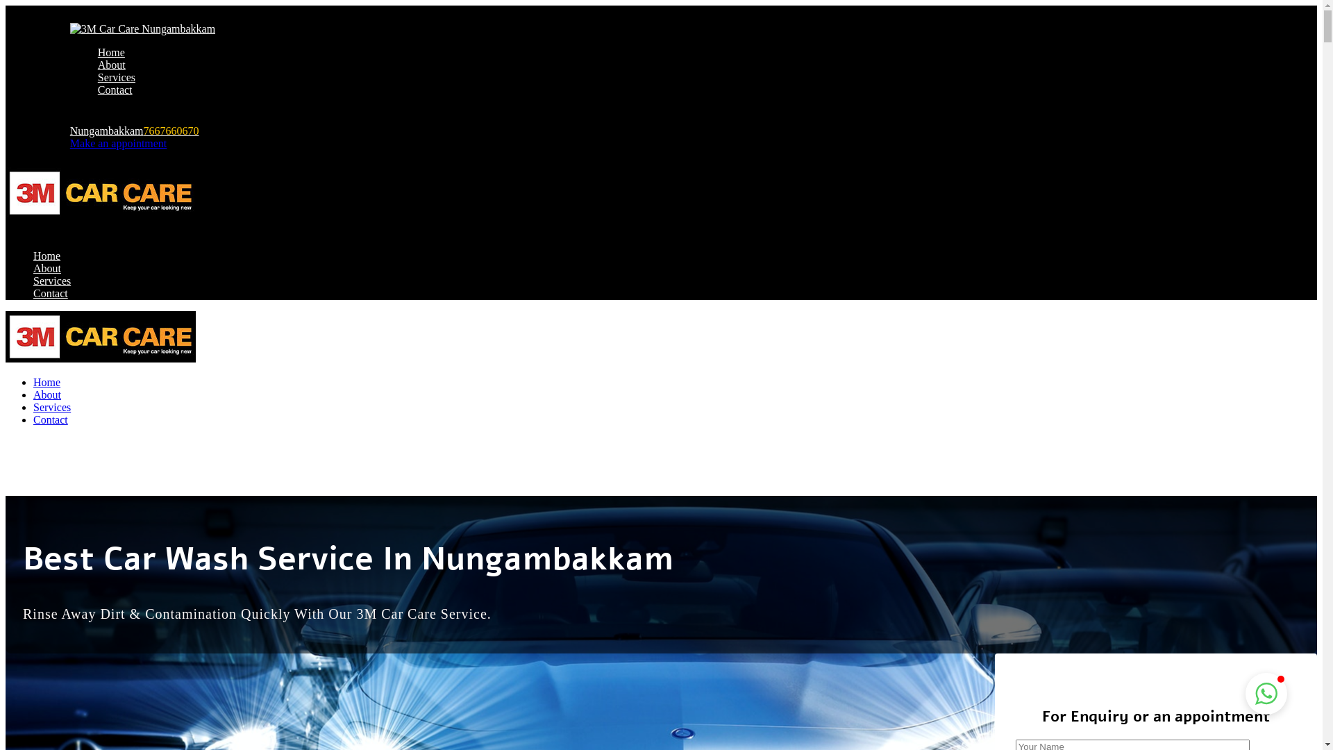  What do you see at coordinates (51, 419) in the screenshot?
I see `Contact` at bounding box center [51, 419].